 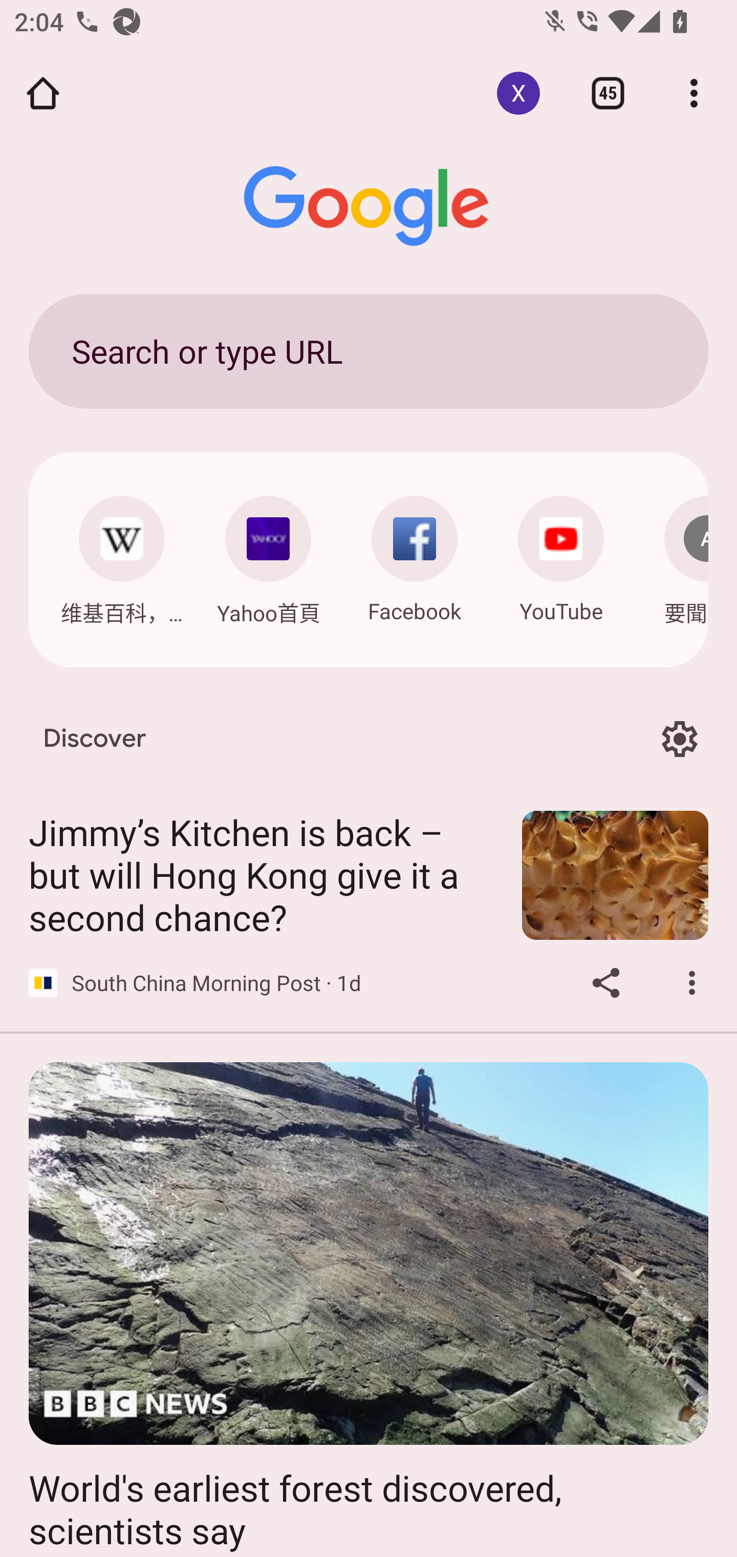 I want to click on Search or type URL, so click(x=368, y=351).